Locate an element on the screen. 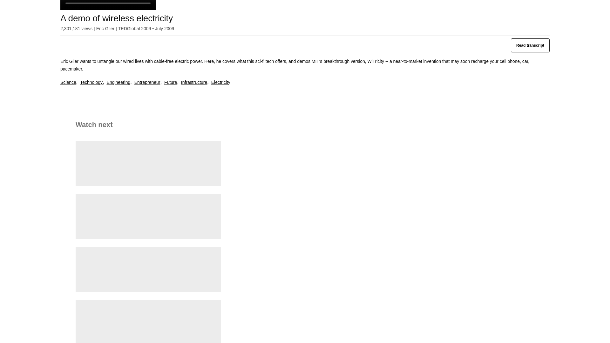  Read transcript is located at coordinates (530, 45).